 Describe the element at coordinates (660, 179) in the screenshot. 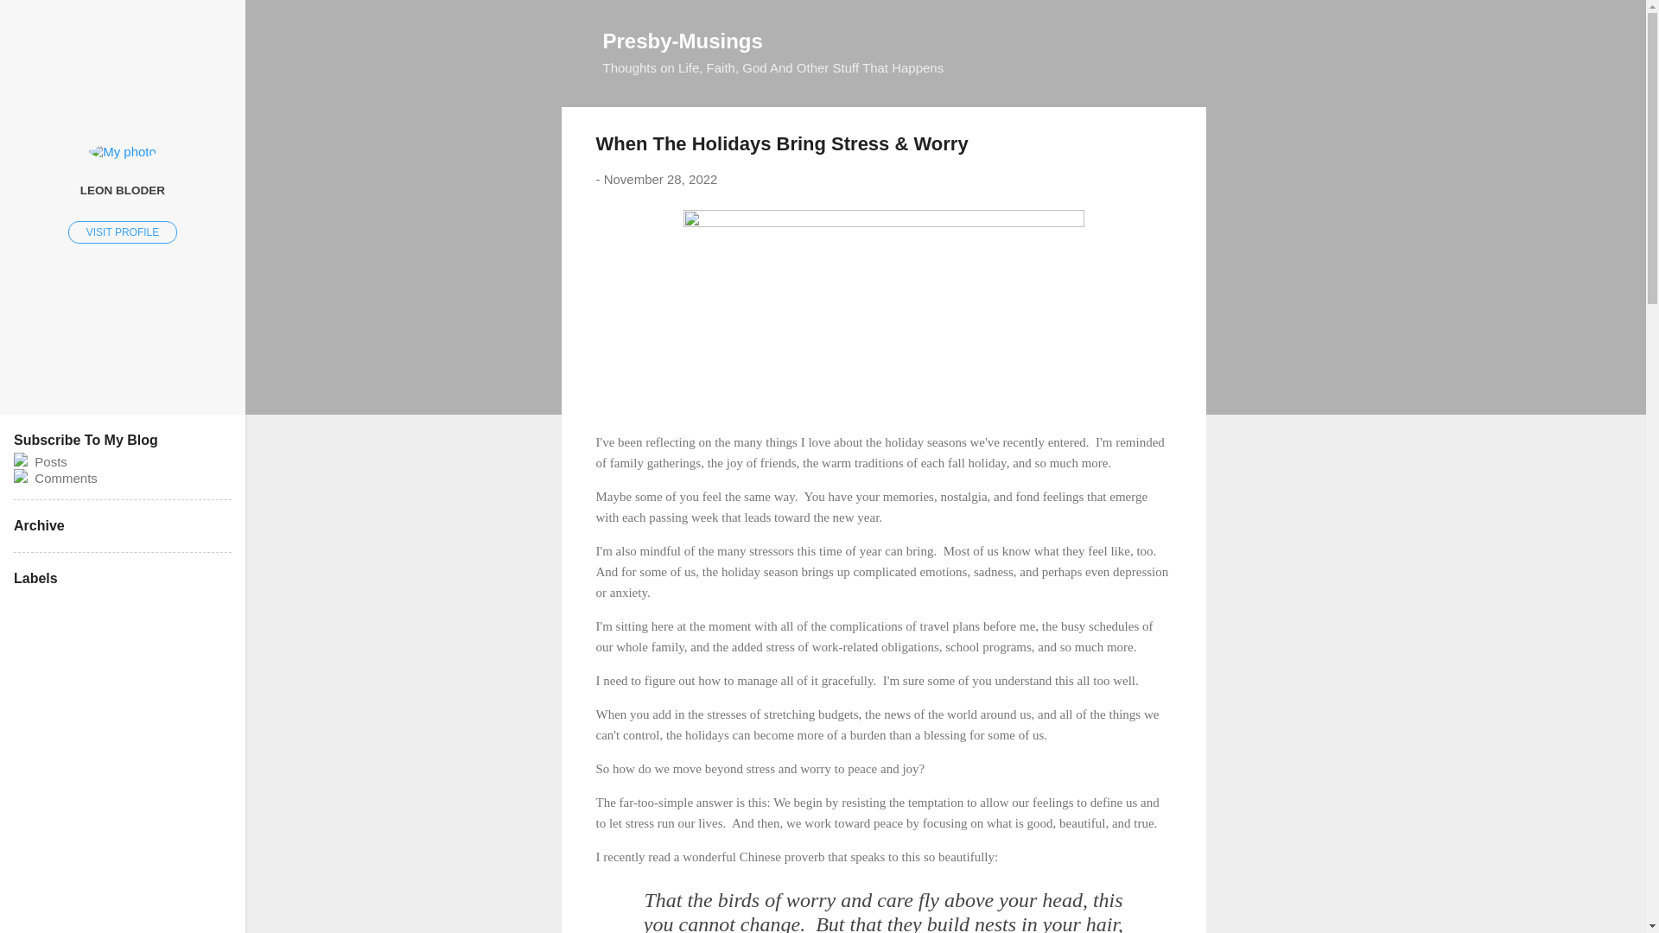

I see `permanent link` at that location.